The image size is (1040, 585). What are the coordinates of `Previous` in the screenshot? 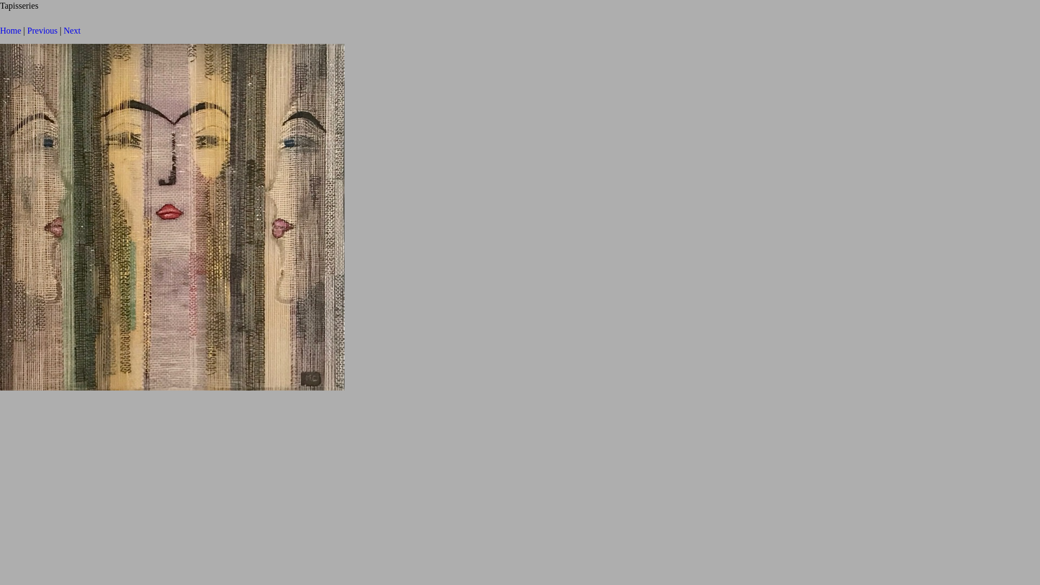 It's located at (42, 30).